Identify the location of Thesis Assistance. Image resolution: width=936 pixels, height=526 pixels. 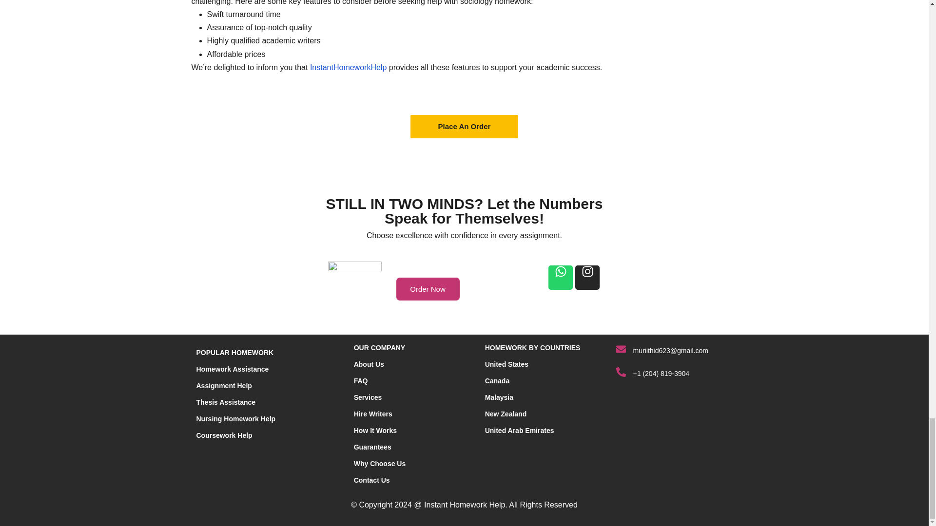
(225, 402).